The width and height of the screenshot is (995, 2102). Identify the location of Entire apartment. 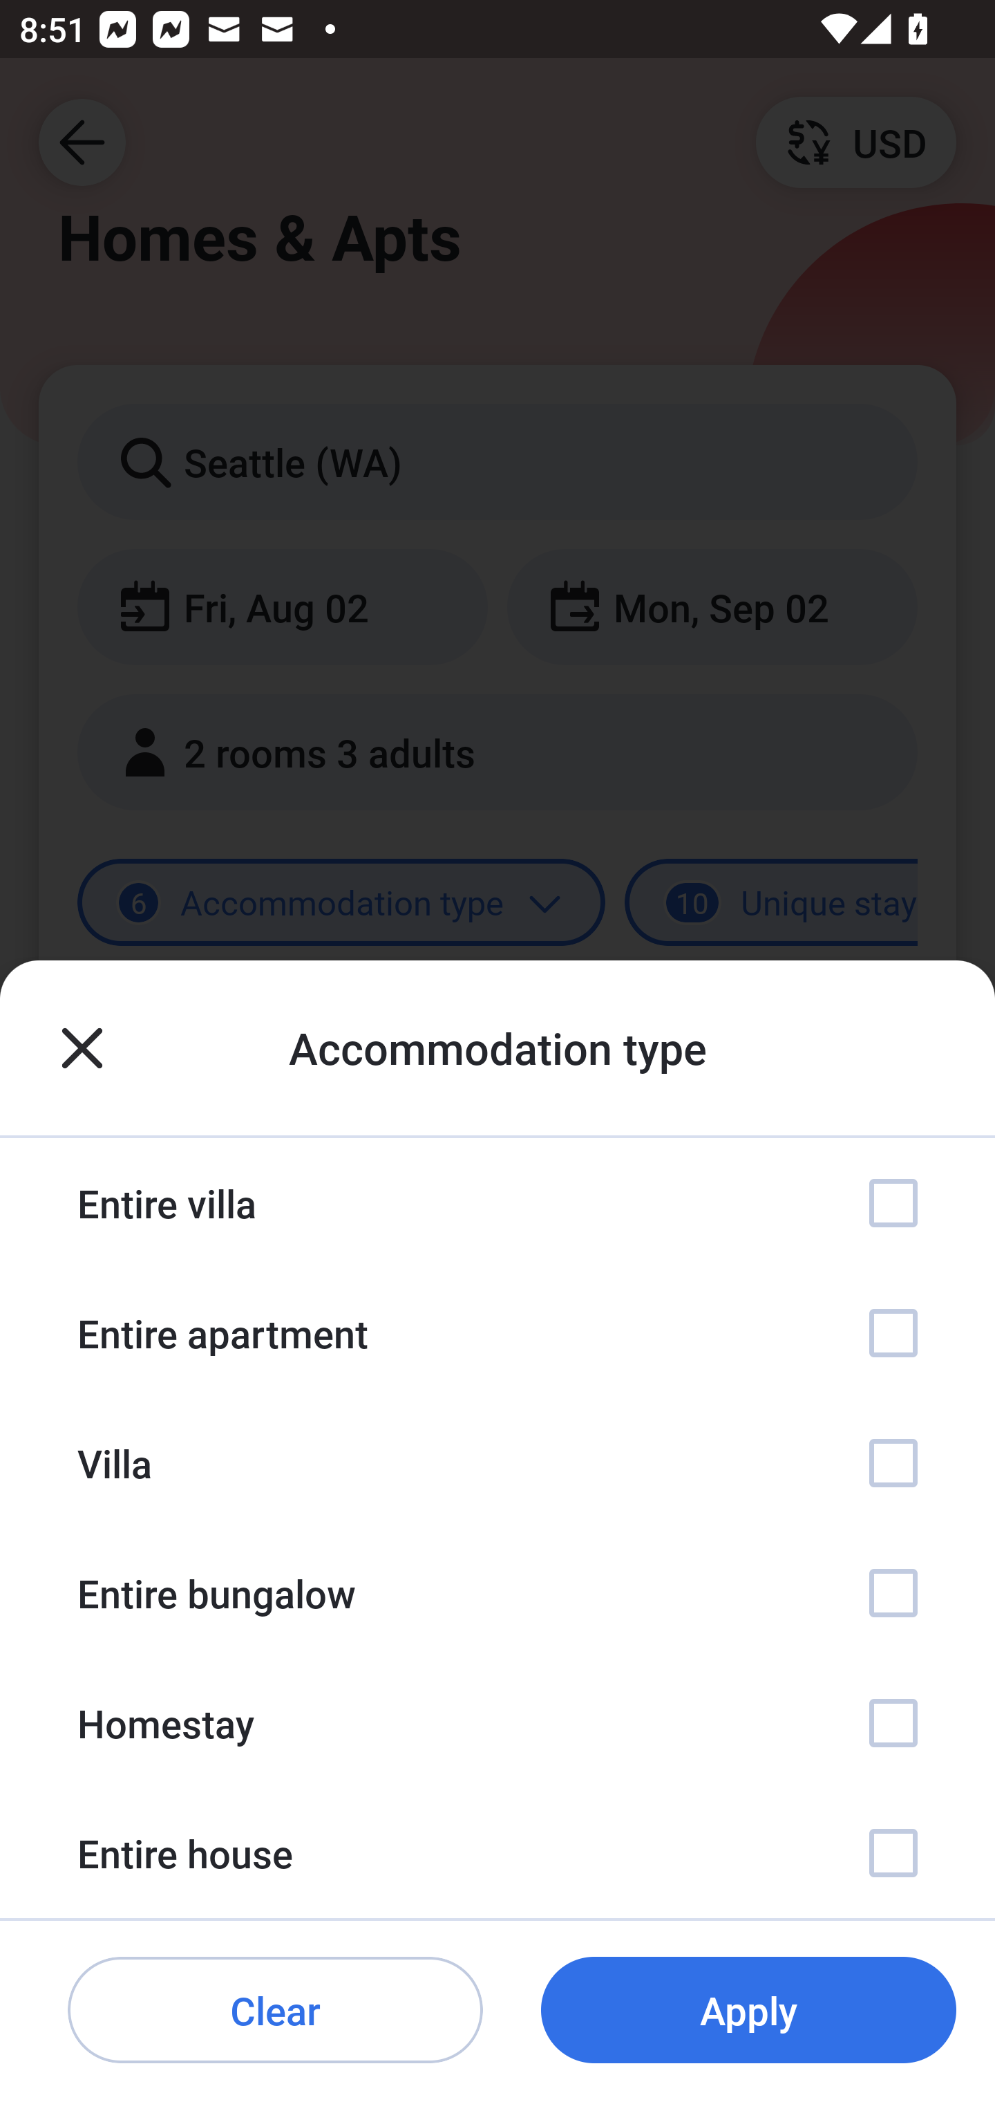
(497, 1333).